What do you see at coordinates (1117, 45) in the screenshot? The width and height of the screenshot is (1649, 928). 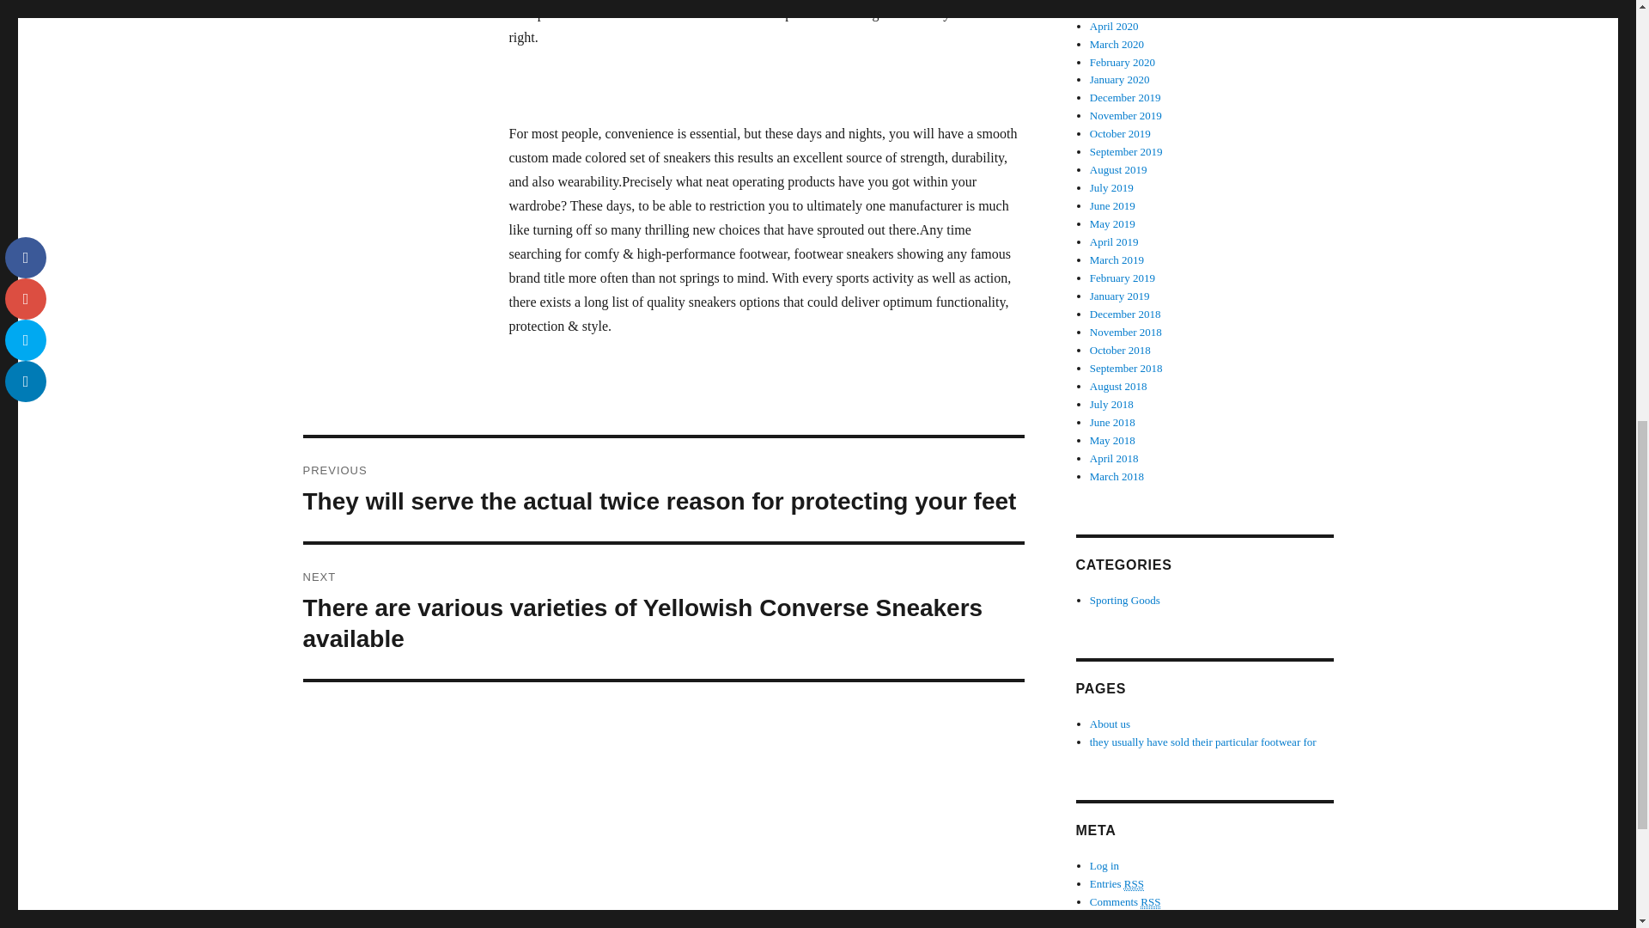 I see `March 2020` at bounding box center [1117, 45].